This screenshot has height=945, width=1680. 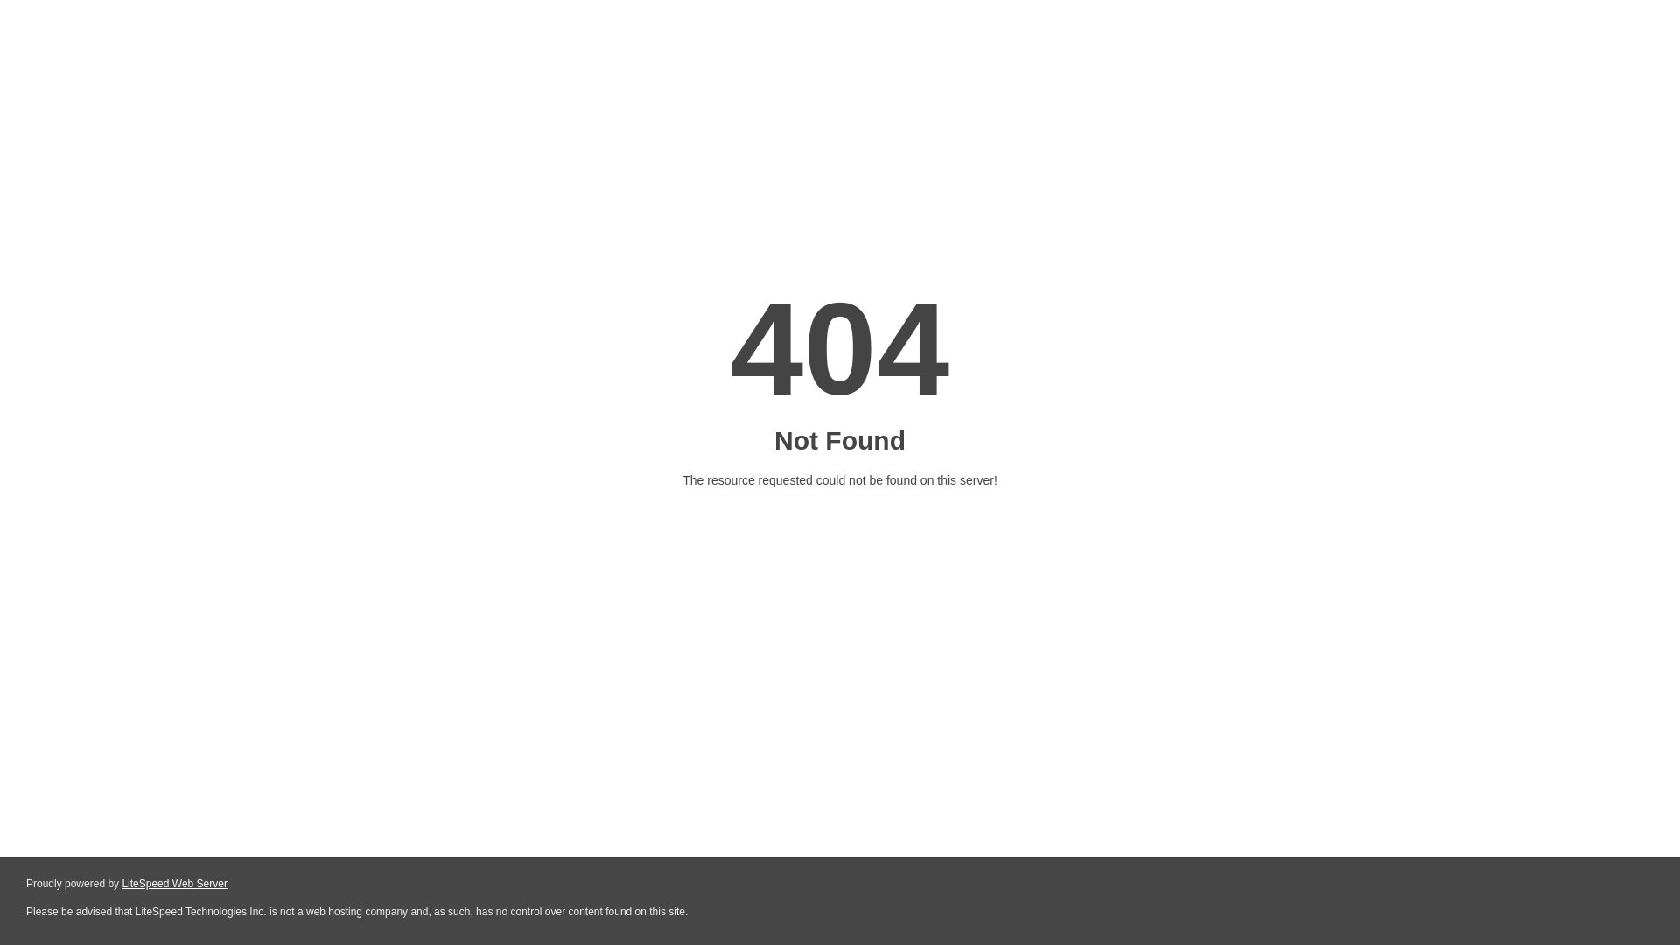 What do you see at coordinates (175, 884) in the screenshot?
I see `LiteSpeed Web Server` at bounding box center [175, 884].